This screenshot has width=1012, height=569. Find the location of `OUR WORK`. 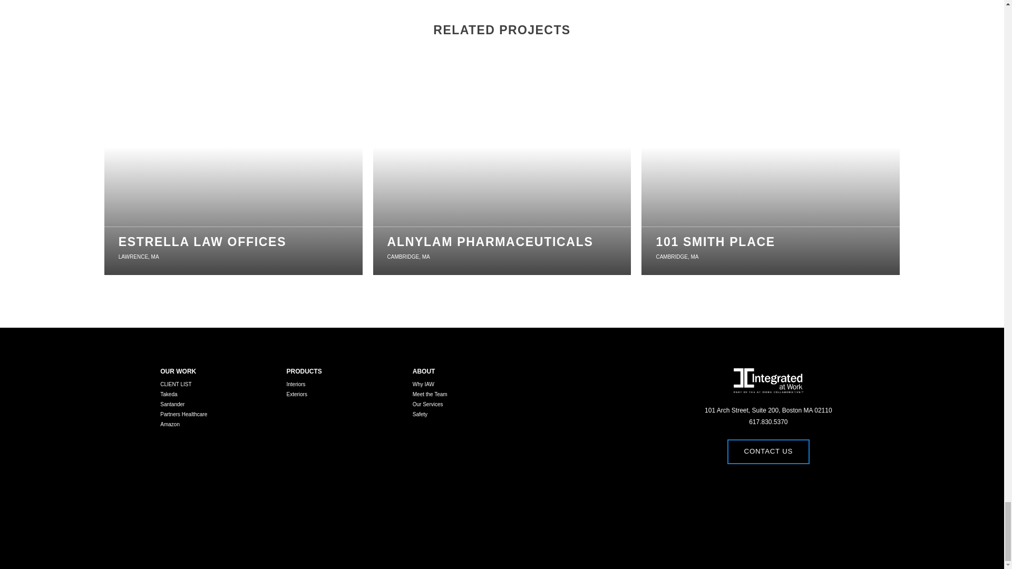

OUR WORK is located at coordinates (217, 394).